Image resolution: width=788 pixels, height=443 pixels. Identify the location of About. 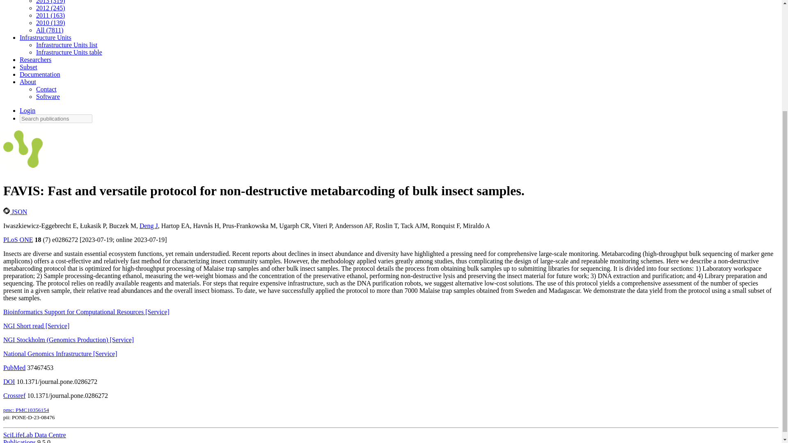
(28, 82).